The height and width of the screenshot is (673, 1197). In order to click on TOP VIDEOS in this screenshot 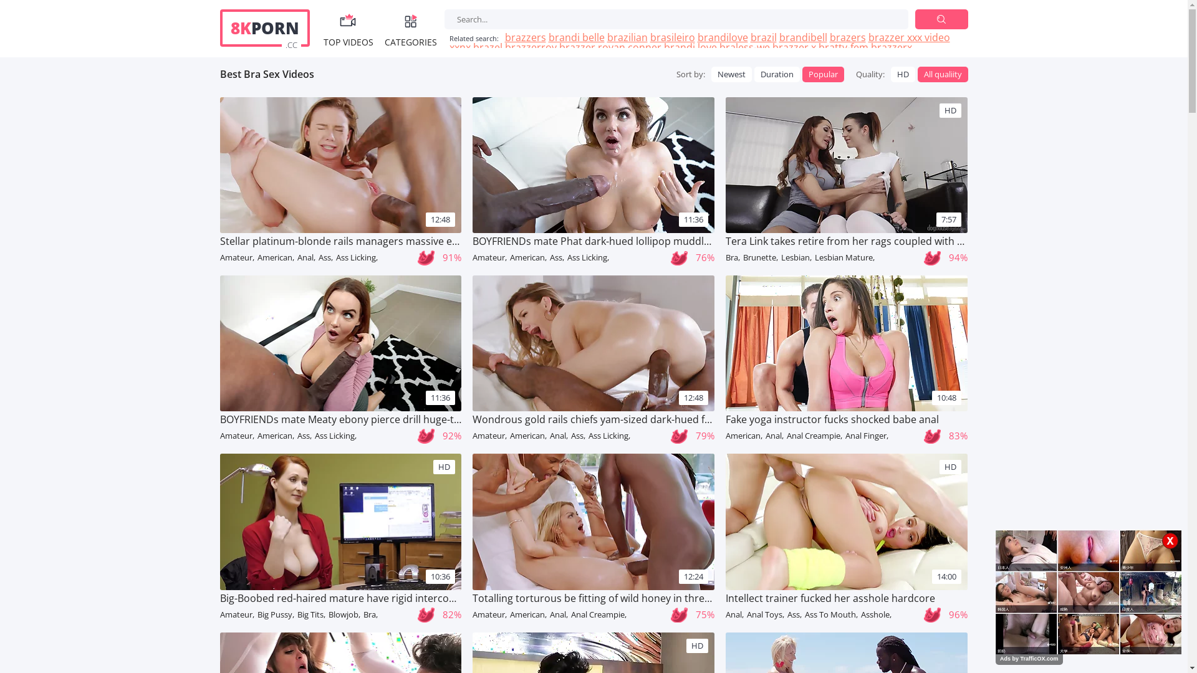, I will do `click(348, 28)`.